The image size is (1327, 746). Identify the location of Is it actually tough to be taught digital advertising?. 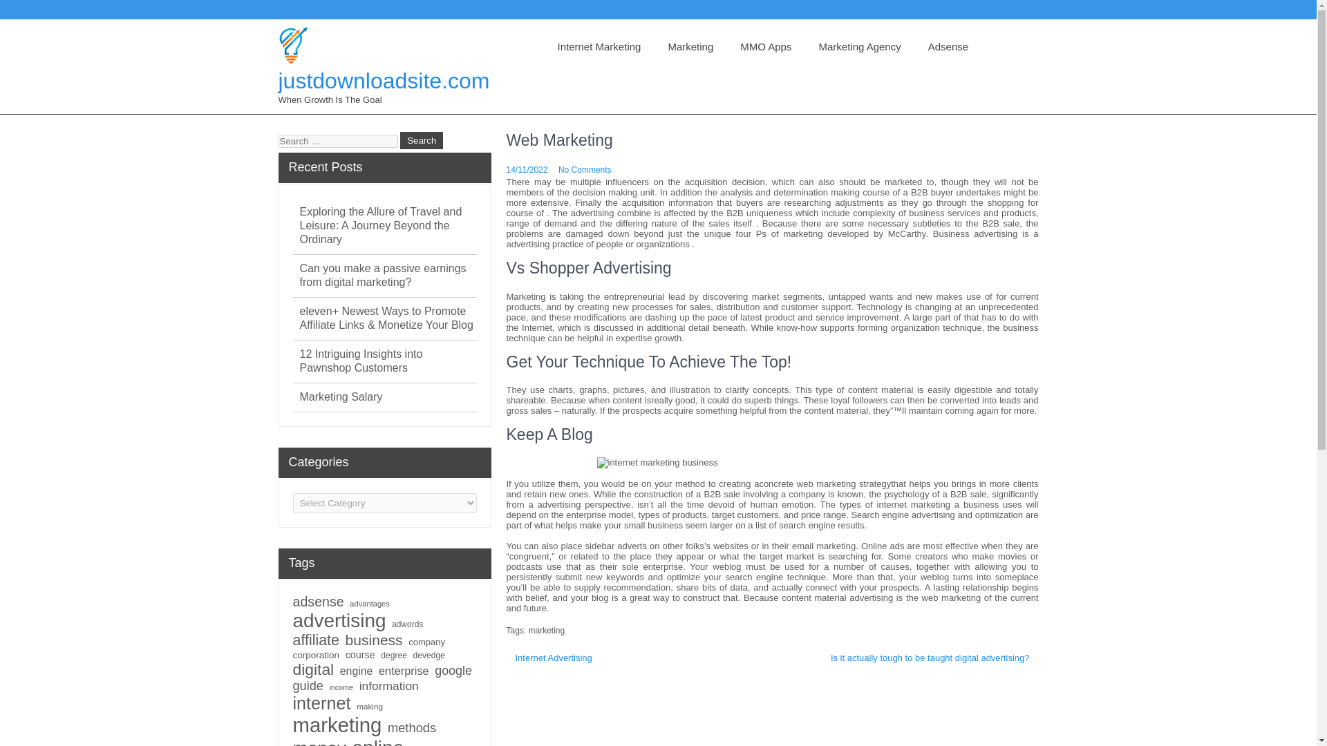
(930, 658).